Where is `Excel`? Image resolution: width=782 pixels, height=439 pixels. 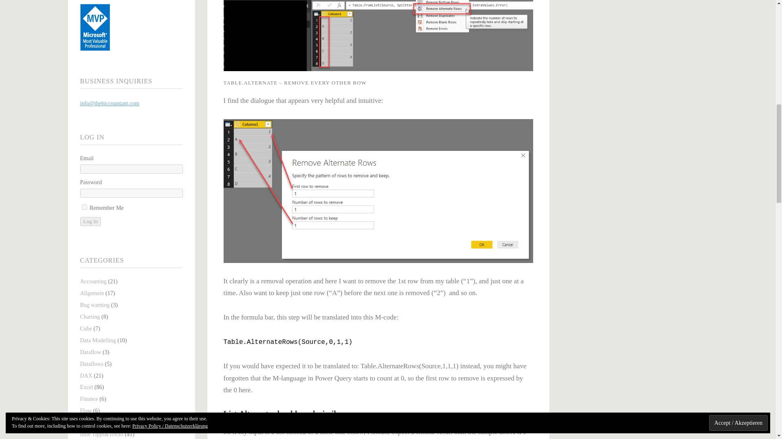 Excel is located at coordinates (86, 387).